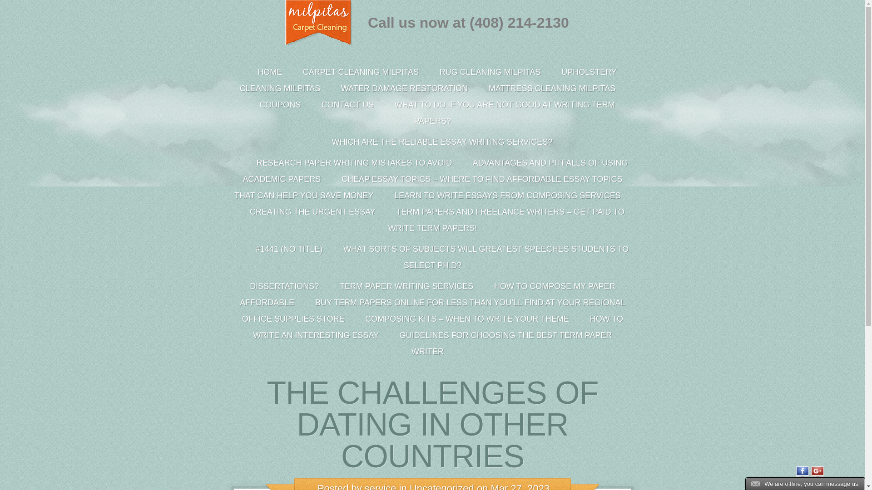 The image size is (872, 490). I want to click on RESEARCH PAPER WRITING MISTAKES TO AVOID, so click(354, 165).